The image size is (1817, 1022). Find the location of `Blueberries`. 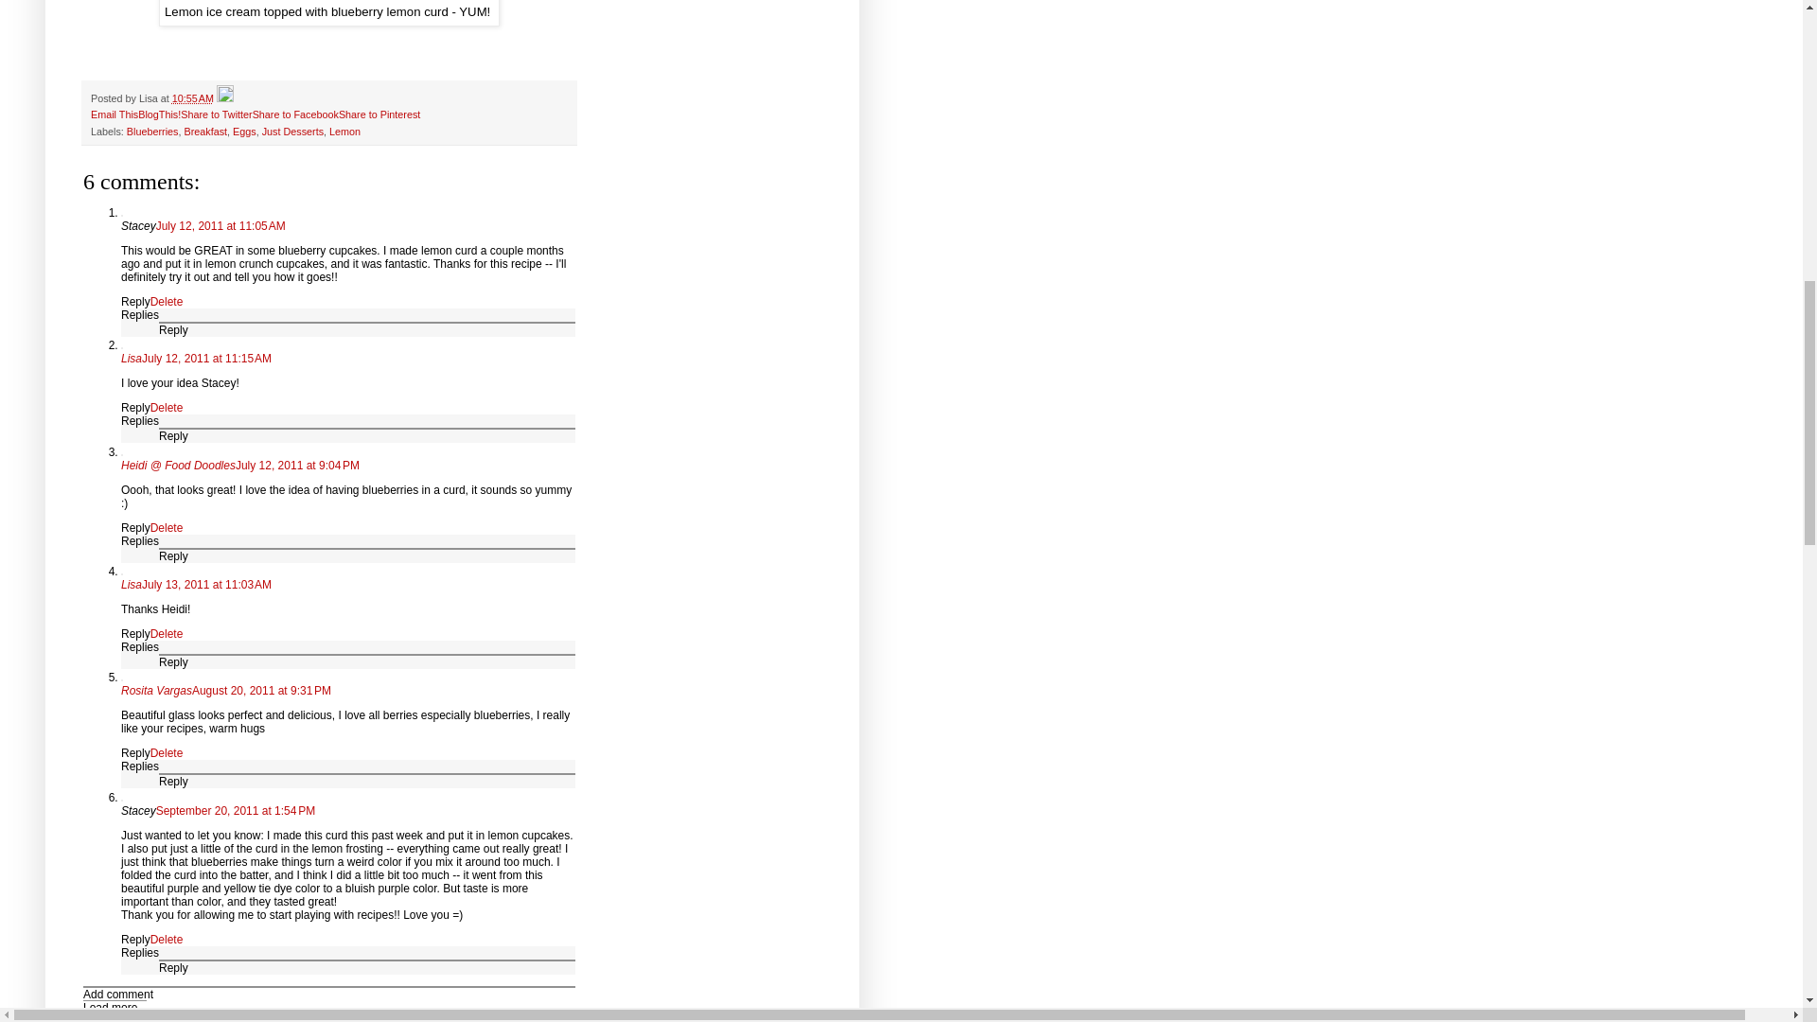

Blueberries is located at coordinates (152, 130).